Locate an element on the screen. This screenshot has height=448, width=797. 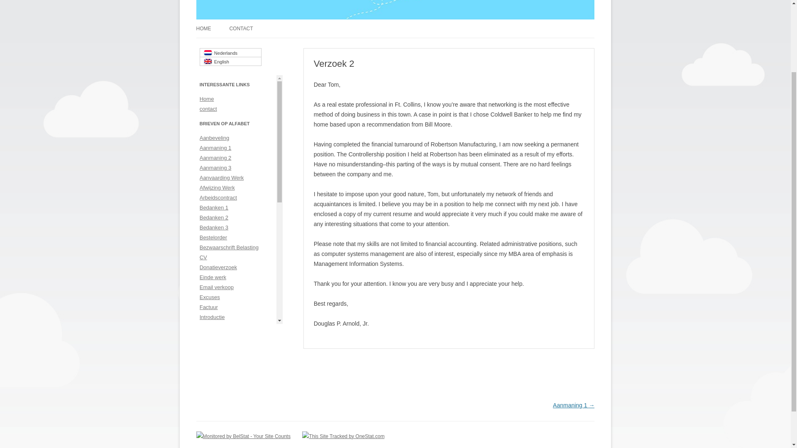
CV is located at coordinates (203, 257).